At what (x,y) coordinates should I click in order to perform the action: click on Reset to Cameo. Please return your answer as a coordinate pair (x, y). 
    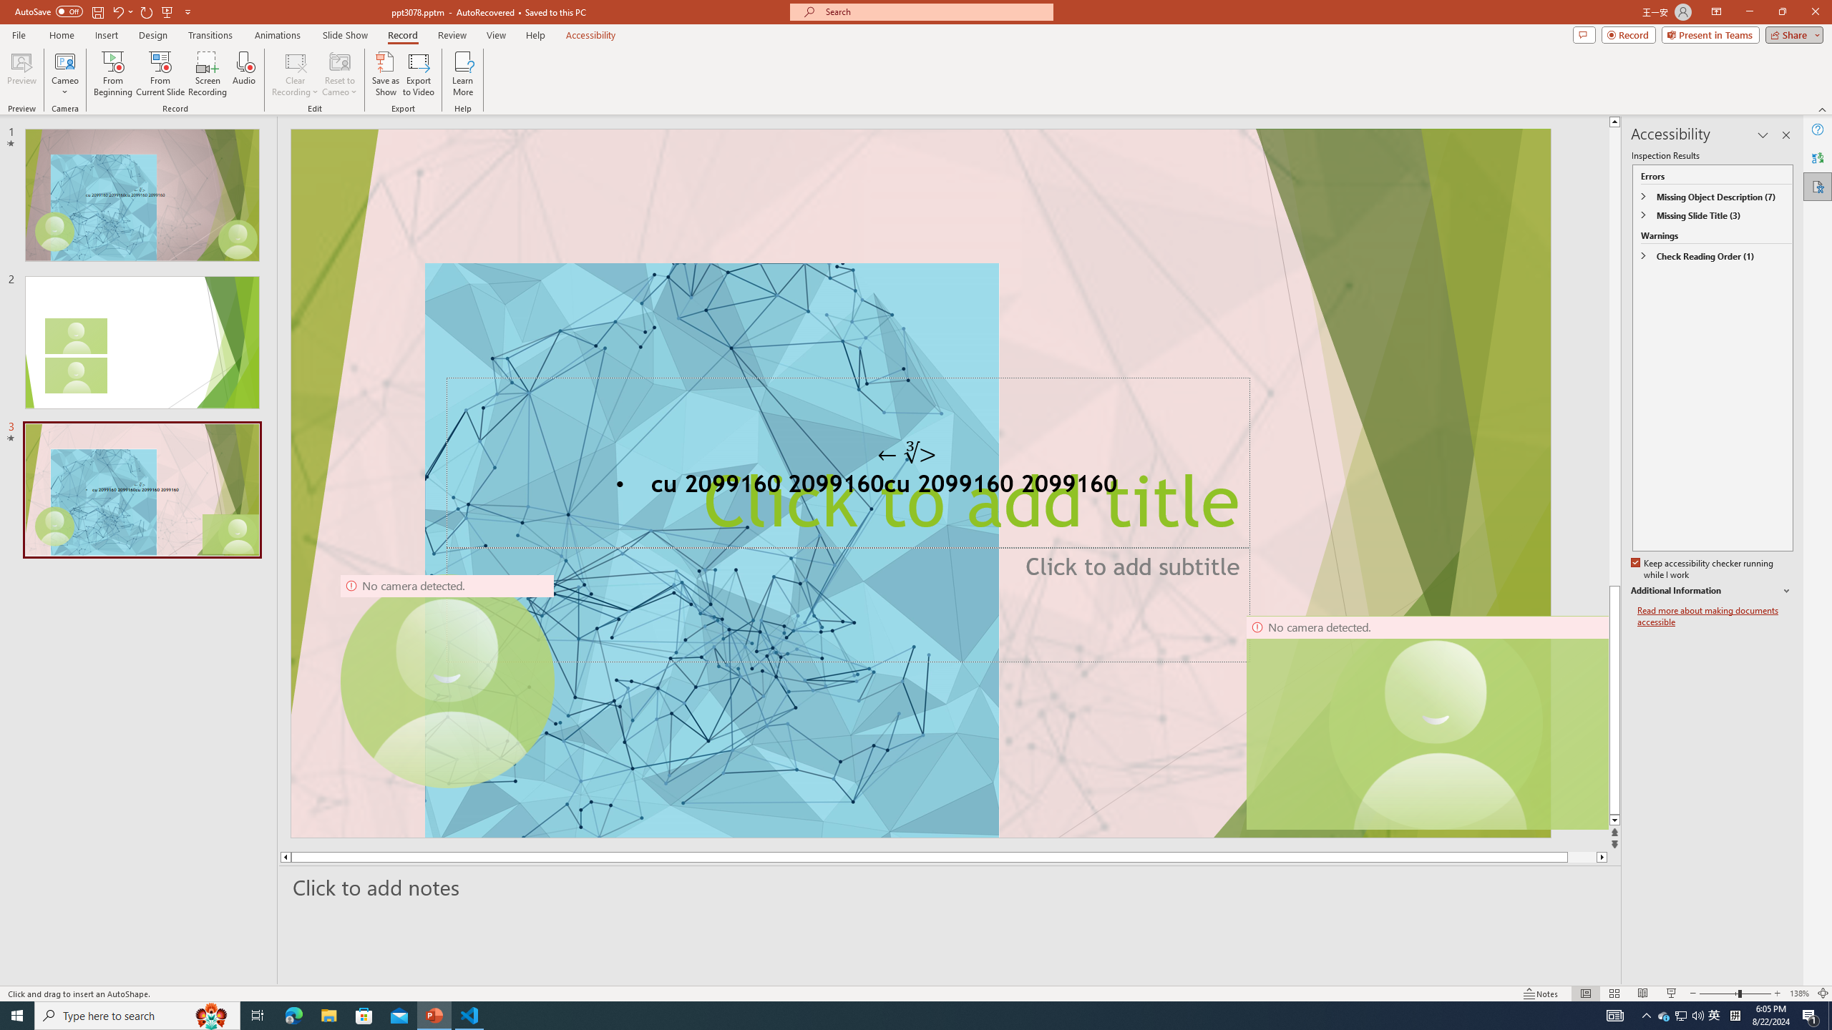
    Looking at the image, I should click on (339, 74).